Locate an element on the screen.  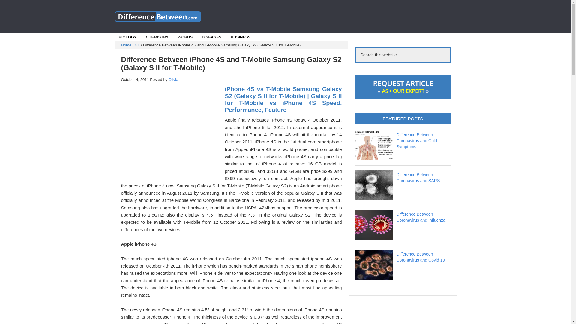
NT is located at coordinates (137, 45).